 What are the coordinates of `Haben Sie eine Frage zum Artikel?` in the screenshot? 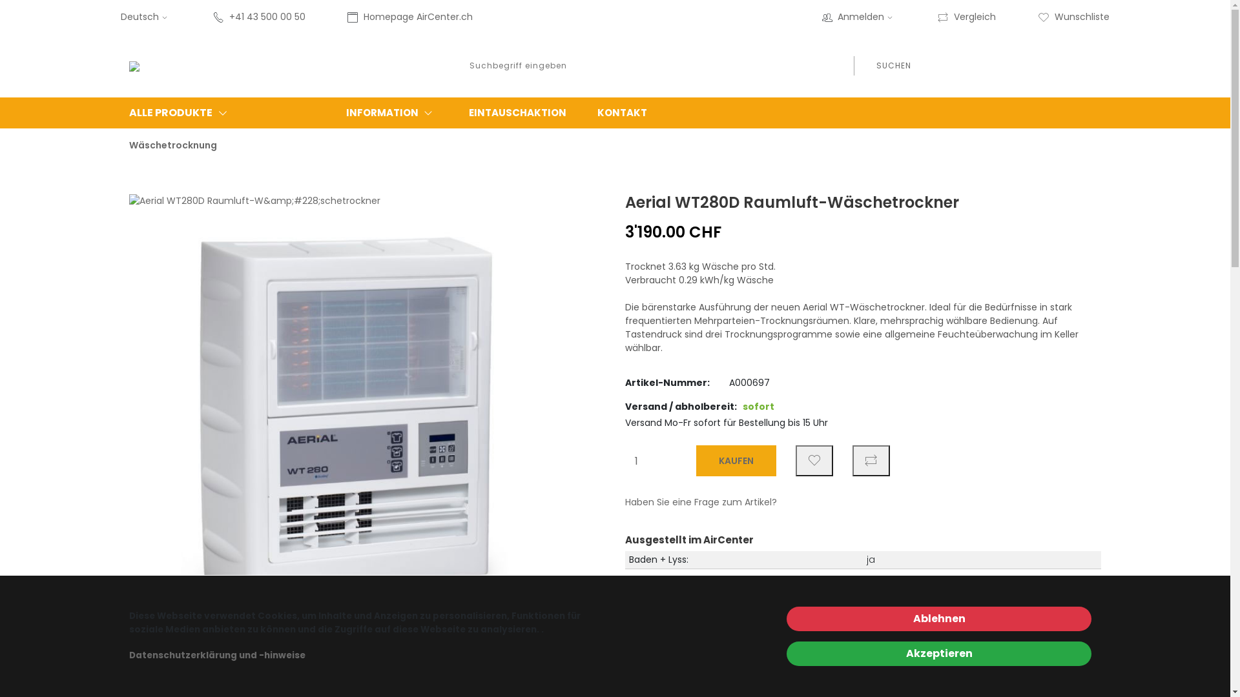 It's located at (701, 502).